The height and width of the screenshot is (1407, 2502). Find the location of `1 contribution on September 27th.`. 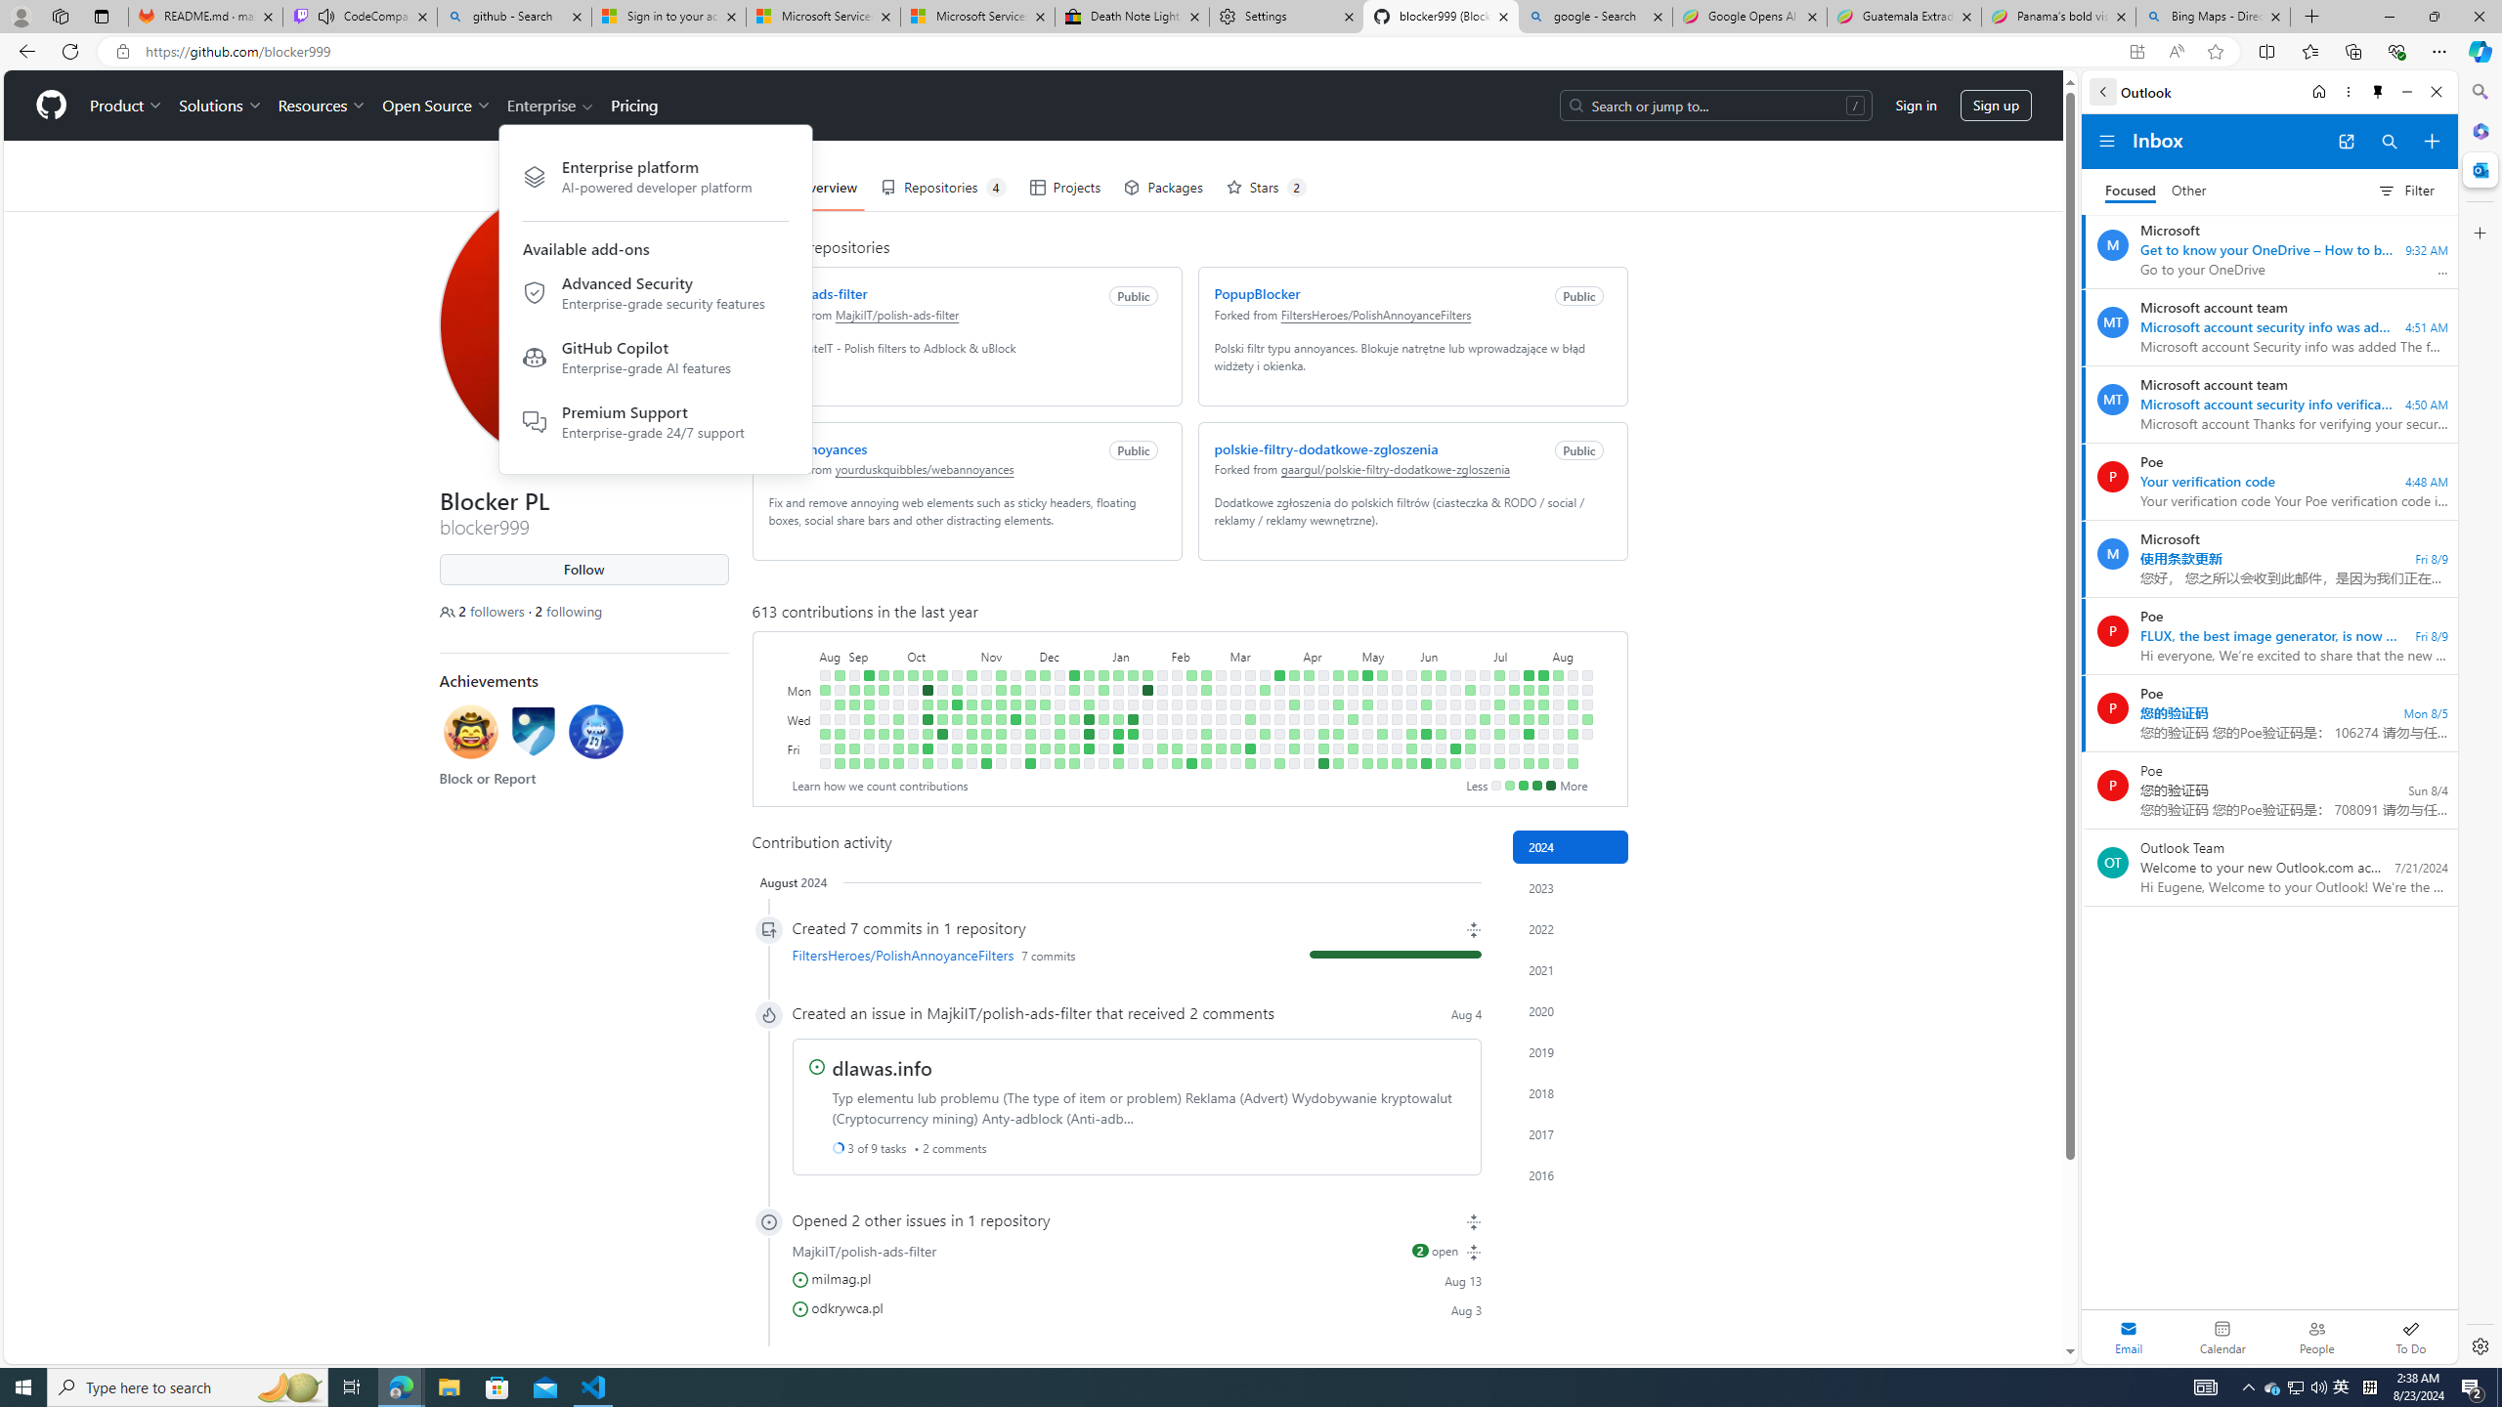

1 contribution on September 27th. is located at coordinates (897, 719).